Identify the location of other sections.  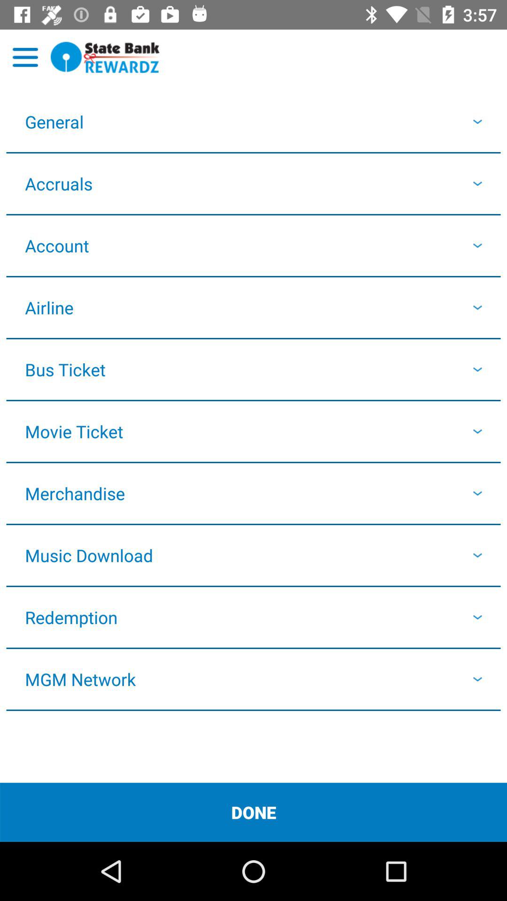
(25, 57).